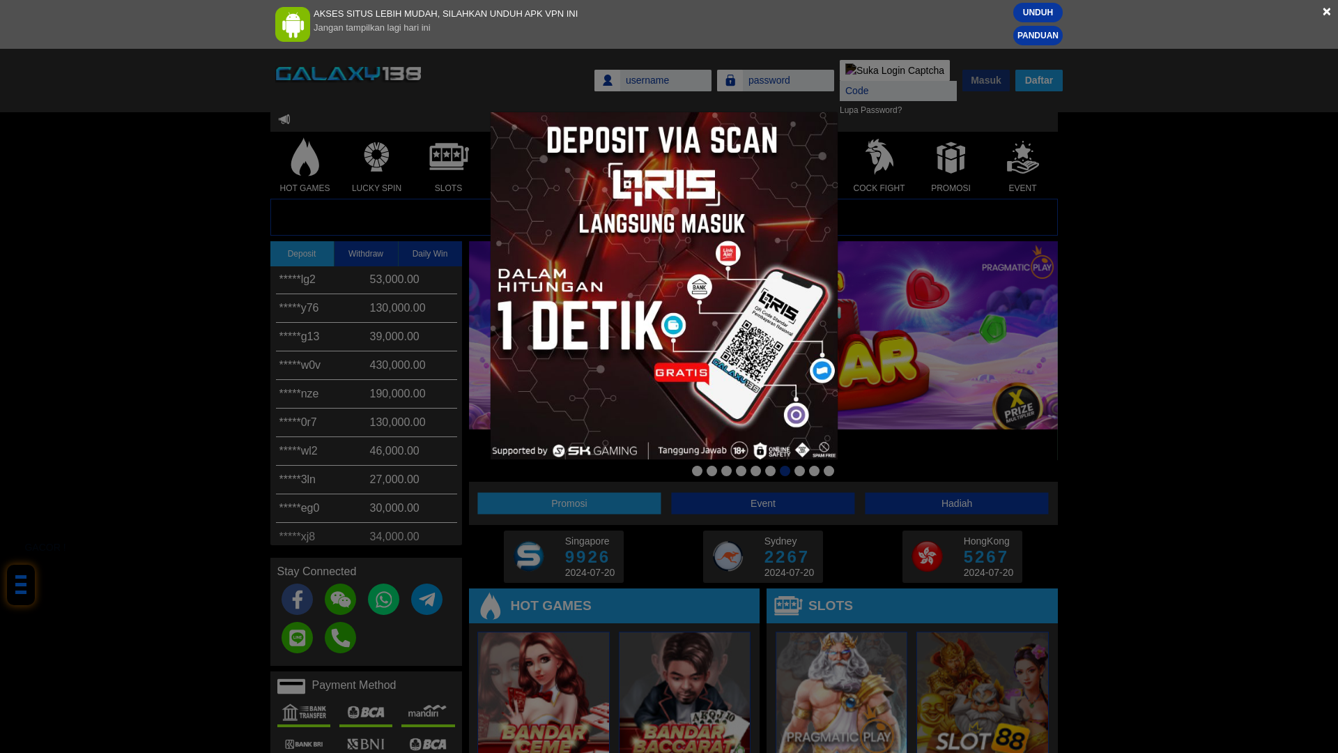 The height and width of the screenshot is (753, 1338). What do you see at coordinates (985, 80) in the screenshot?
I see `Masuk` at bounding box center [985, 80].